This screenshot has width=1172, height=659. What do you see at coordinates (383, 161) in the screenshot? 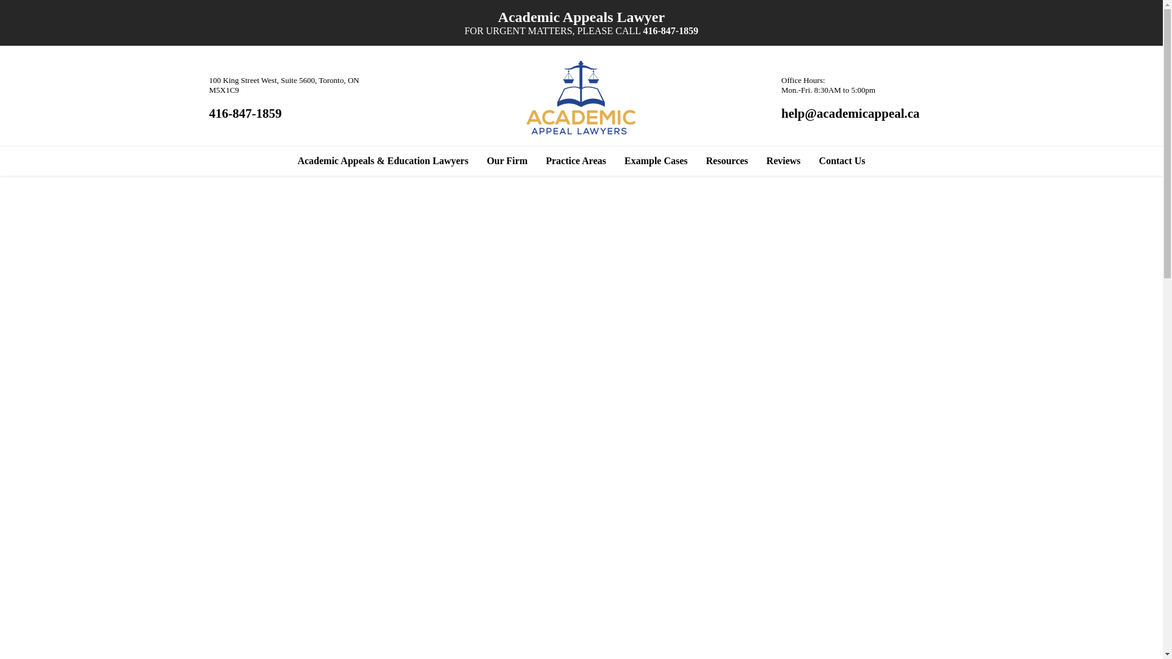
I see `Academic Appeals & Education Lawyers` at bounding box center [383, 161].